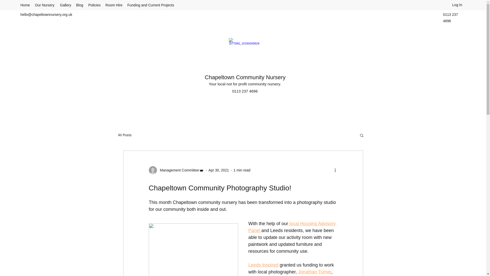  What do you see at coordinates (25, 5) in the screenshot?
I see `Home` at bounding box center [25, 5].